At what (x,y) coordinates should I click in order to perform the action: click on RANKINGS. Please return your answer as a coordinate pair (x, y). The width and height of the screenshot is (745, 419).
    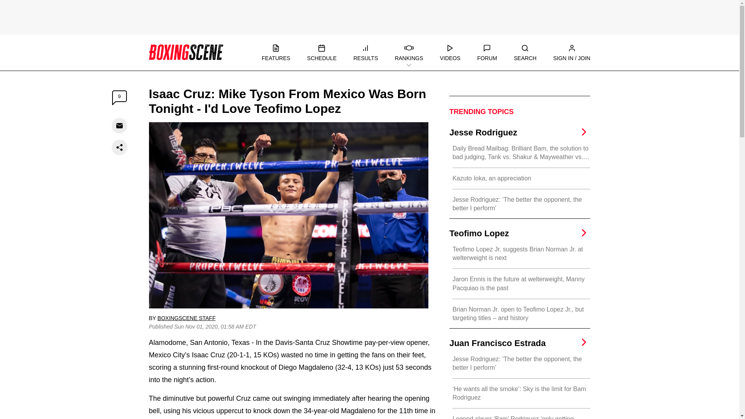
    Looking at the image, I should click on (409, 53).